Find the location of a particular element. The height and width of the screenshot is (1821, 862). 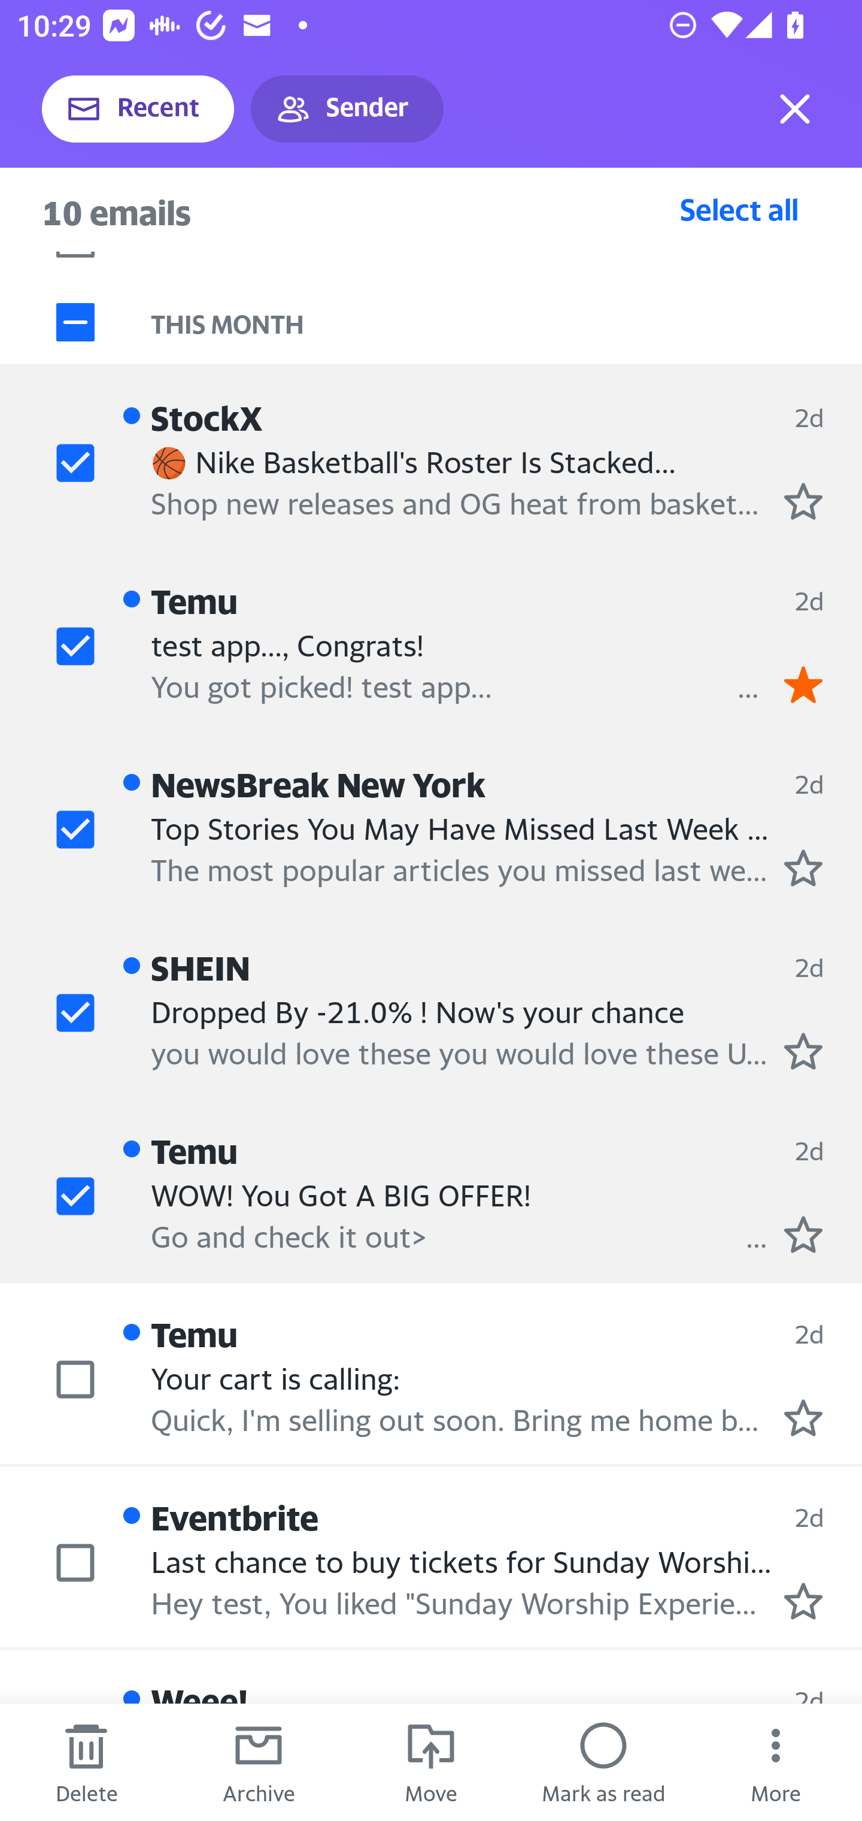

Mark as starred. is located at coordinates (803, 1417).